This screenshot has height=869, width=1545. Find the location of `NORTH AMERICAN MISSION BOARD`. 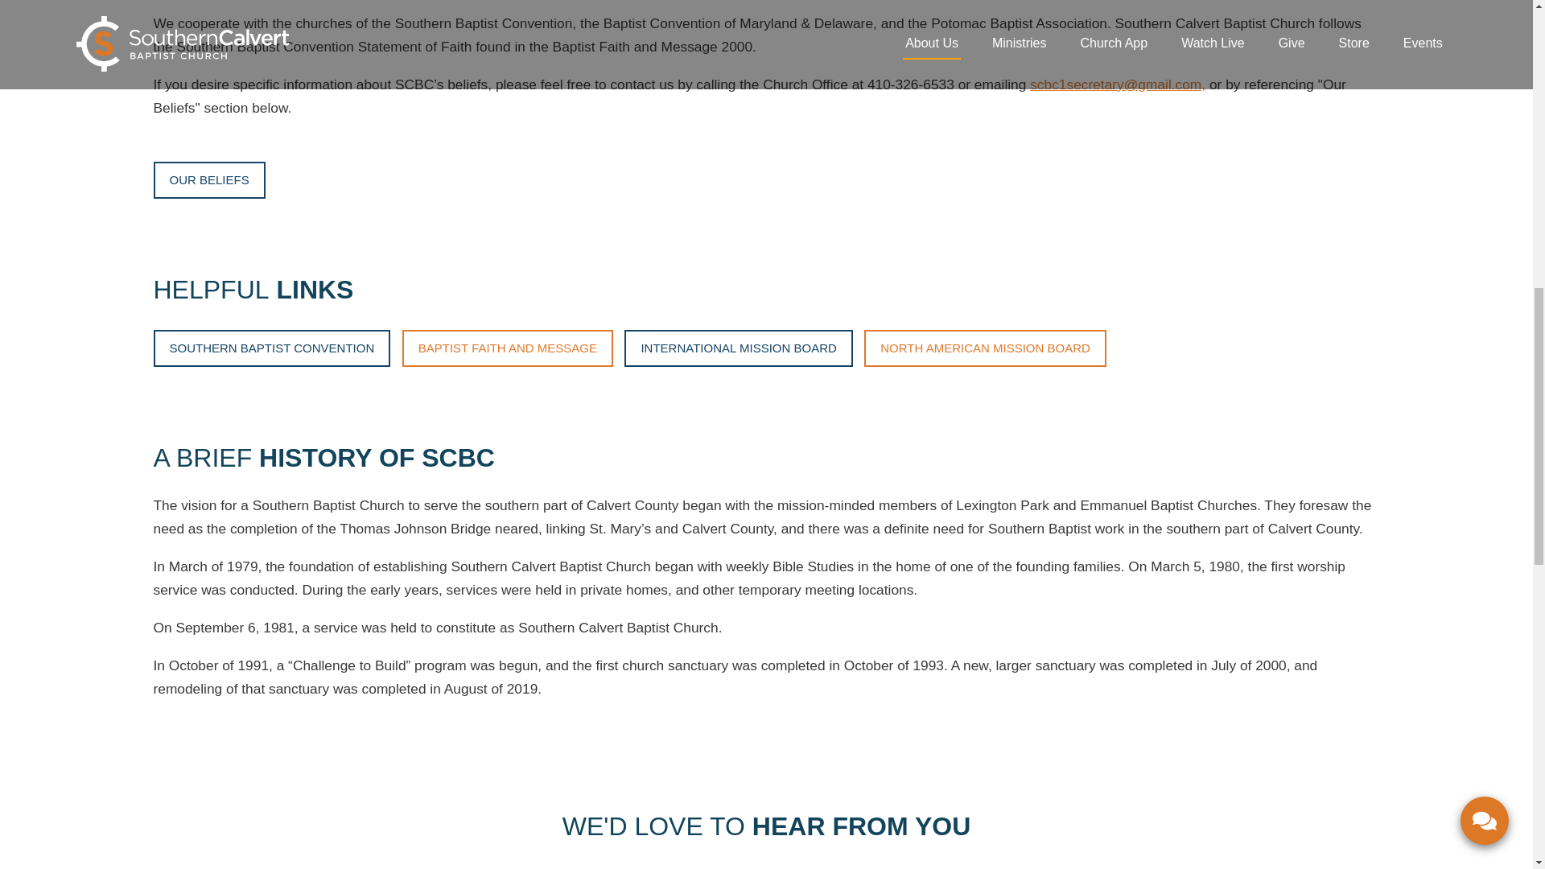

NORTH AMERICAN MISSION BOARD is located at coordinates (985, 348).